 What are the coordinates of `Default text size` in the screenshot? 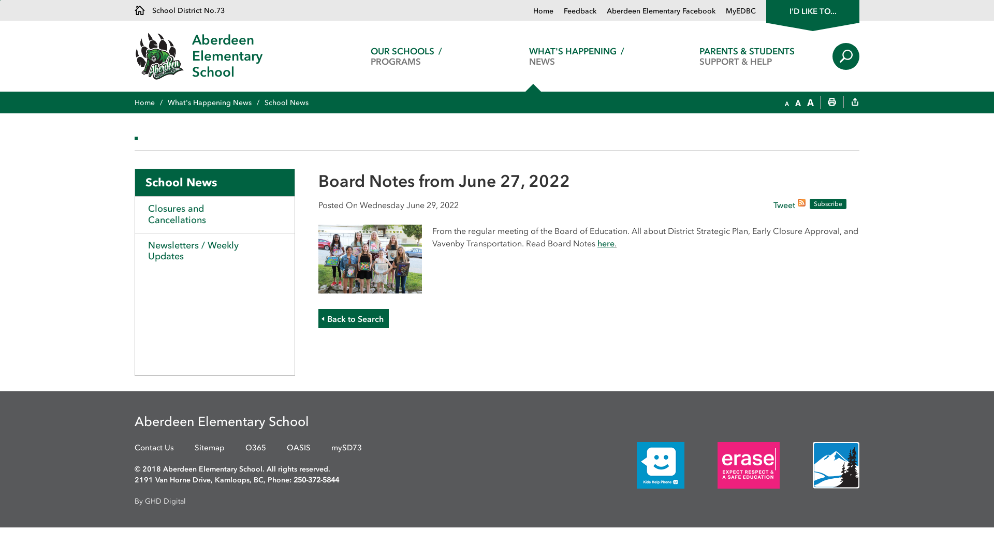 It's located at (798, 103).